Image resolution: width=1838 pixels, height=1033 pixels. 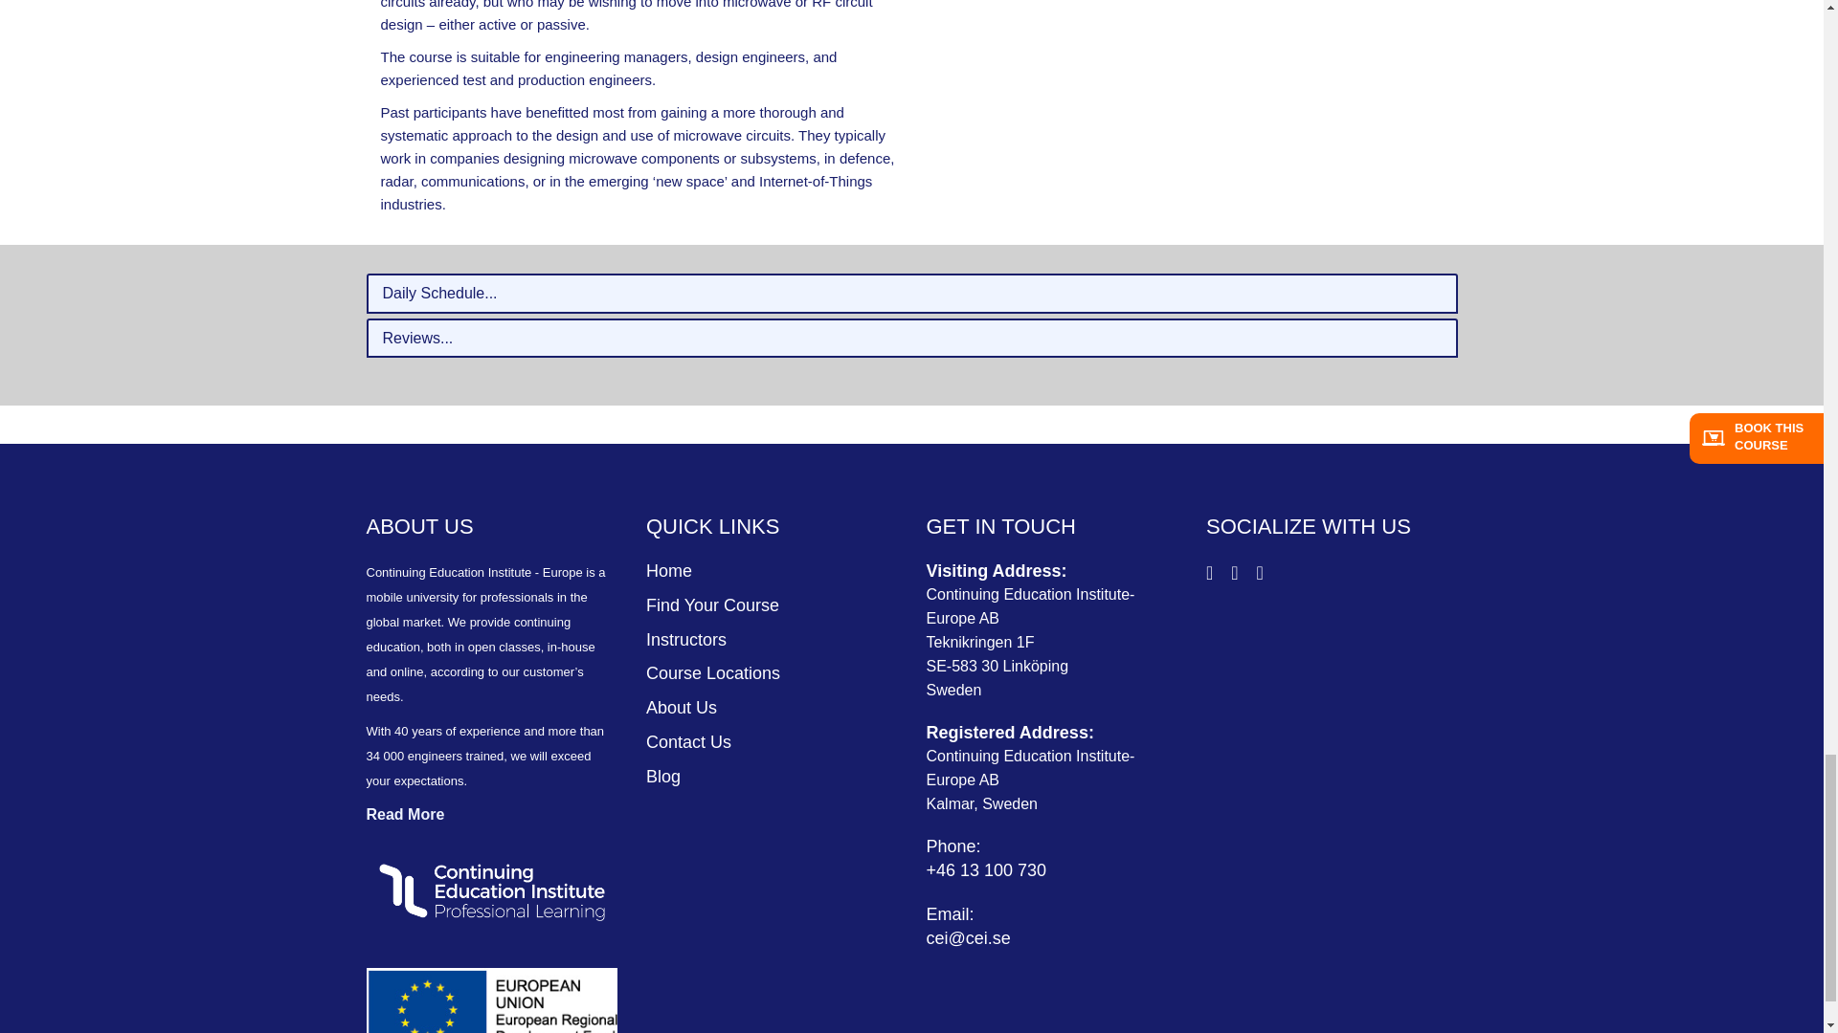 What do you see at coordinates (682, 708) in the screenshot?
I see `About Us` at bounding box center [682, 708].